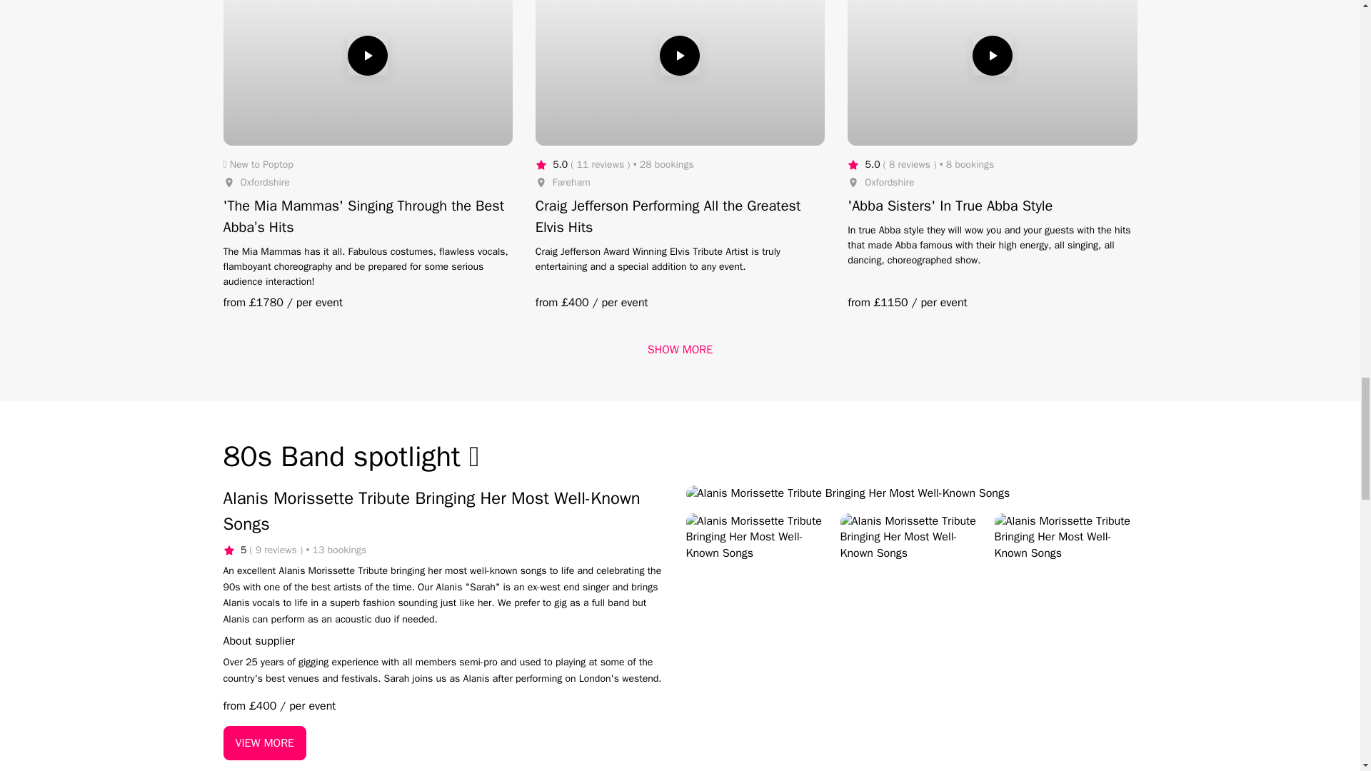 This screenshot has width=1371, height=771. Describe the element at coordinates (264, 742) in the screenshot. I see `VIEW MORE` at that location.